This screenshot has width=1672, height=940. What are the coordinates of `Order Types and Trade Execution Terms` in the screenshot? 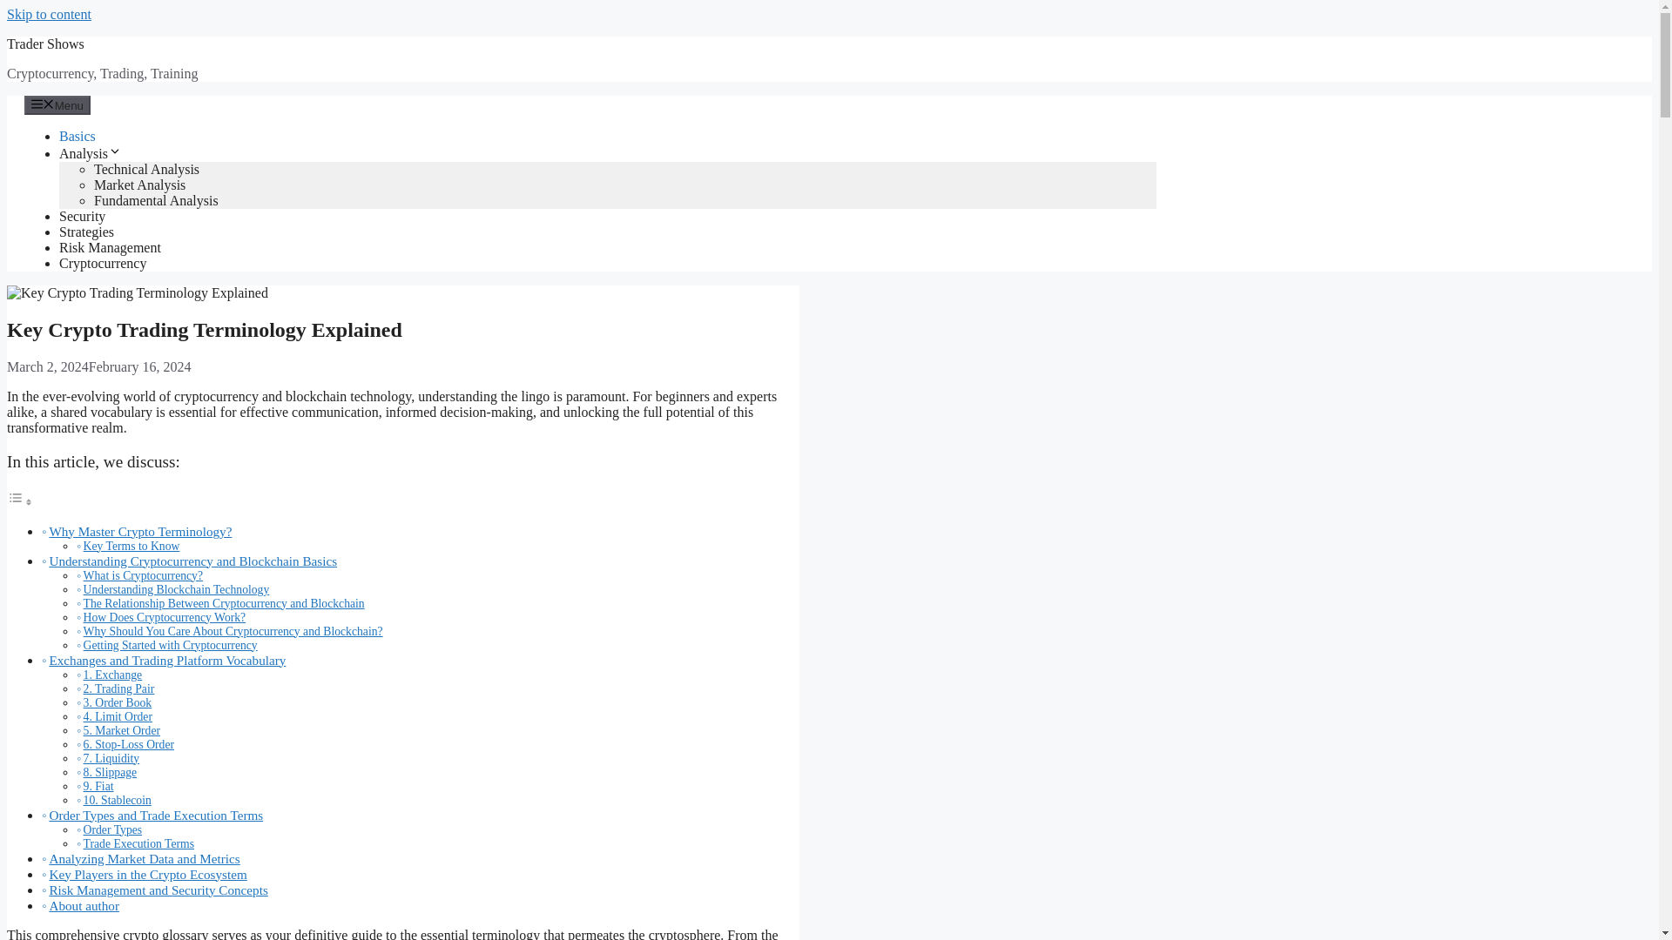 It's located at (155, 815).